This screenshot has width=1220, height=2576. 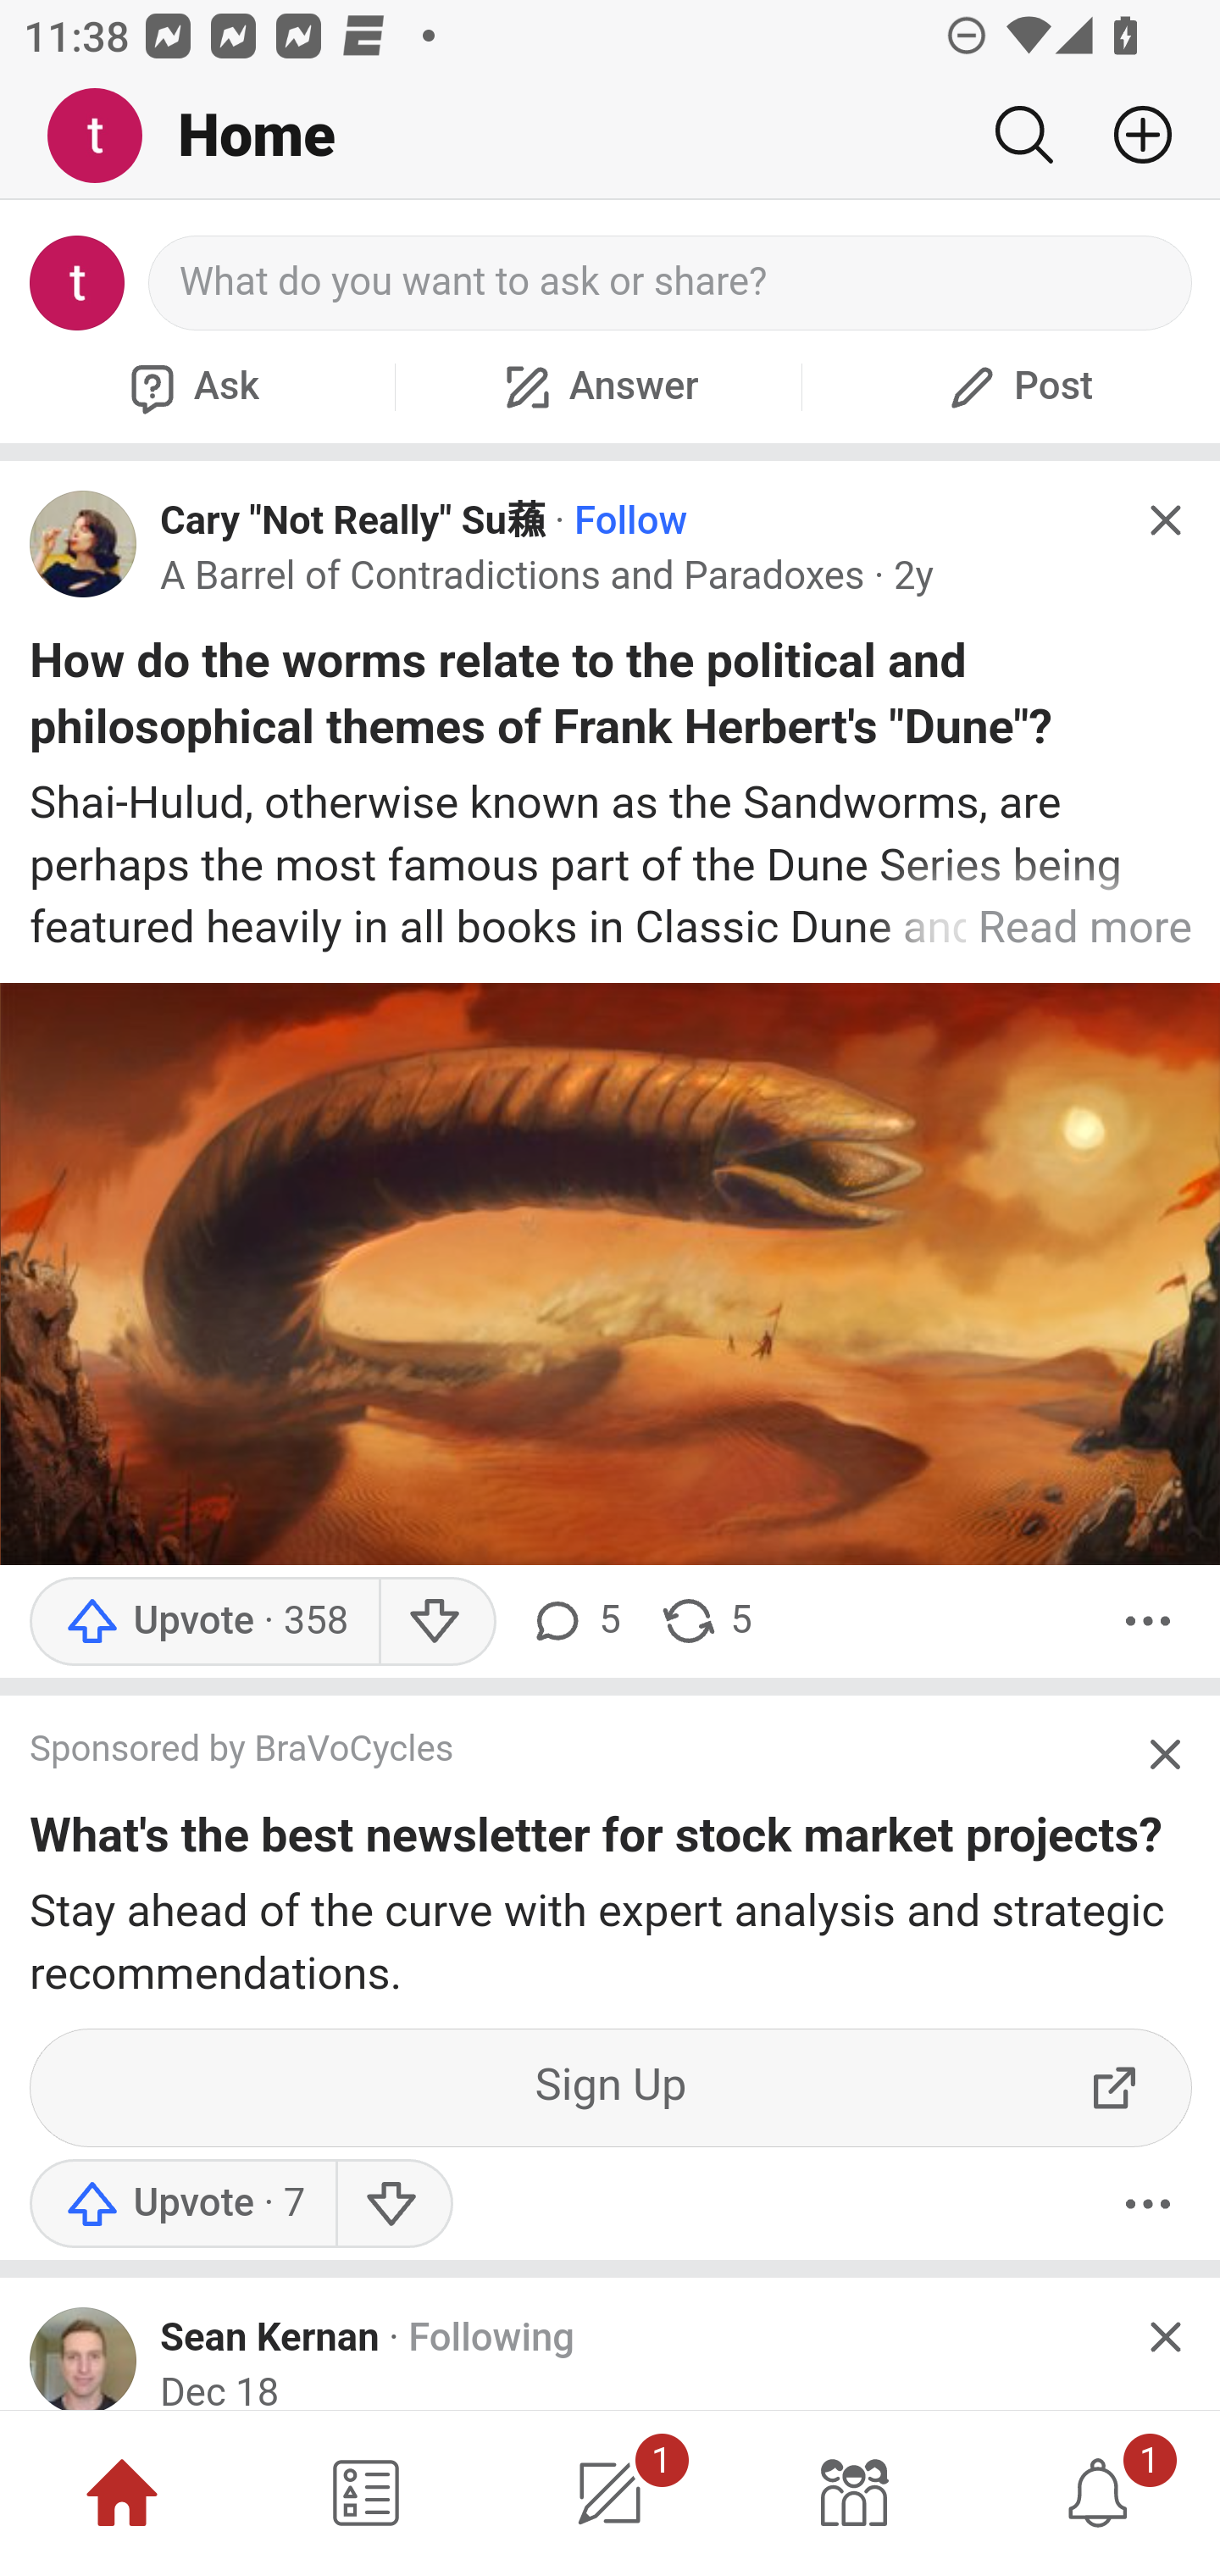 I want to click on 1, so click(x=1098, y=2493).